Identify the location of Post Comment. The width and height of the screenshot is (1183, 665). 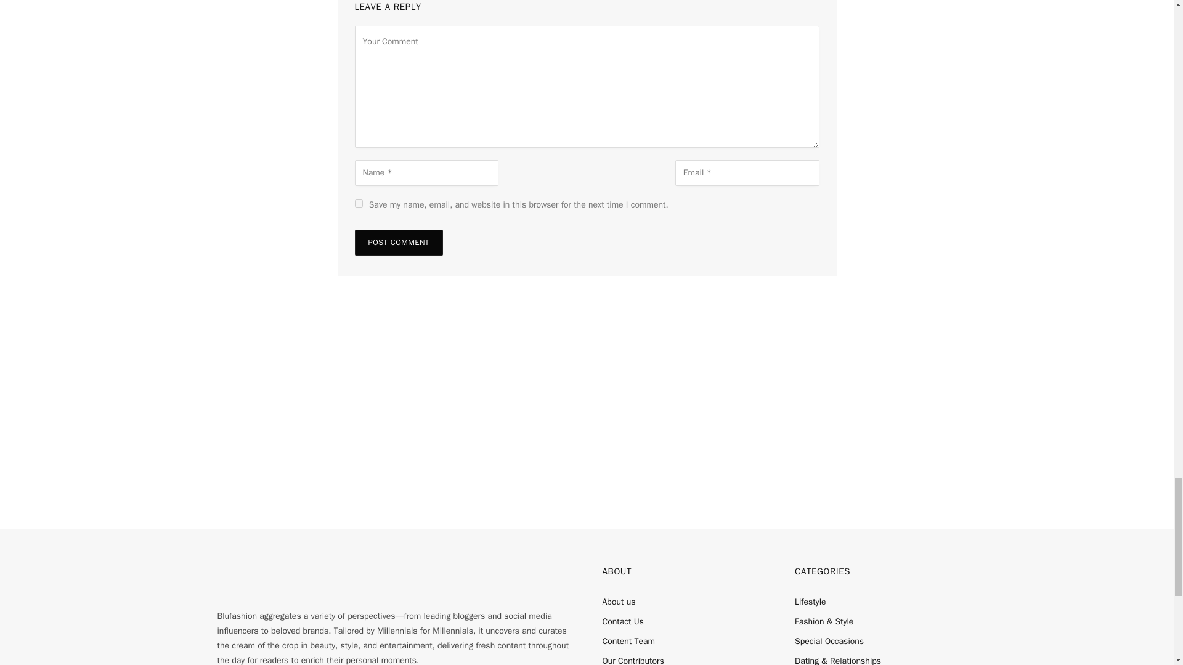
(399, 242).